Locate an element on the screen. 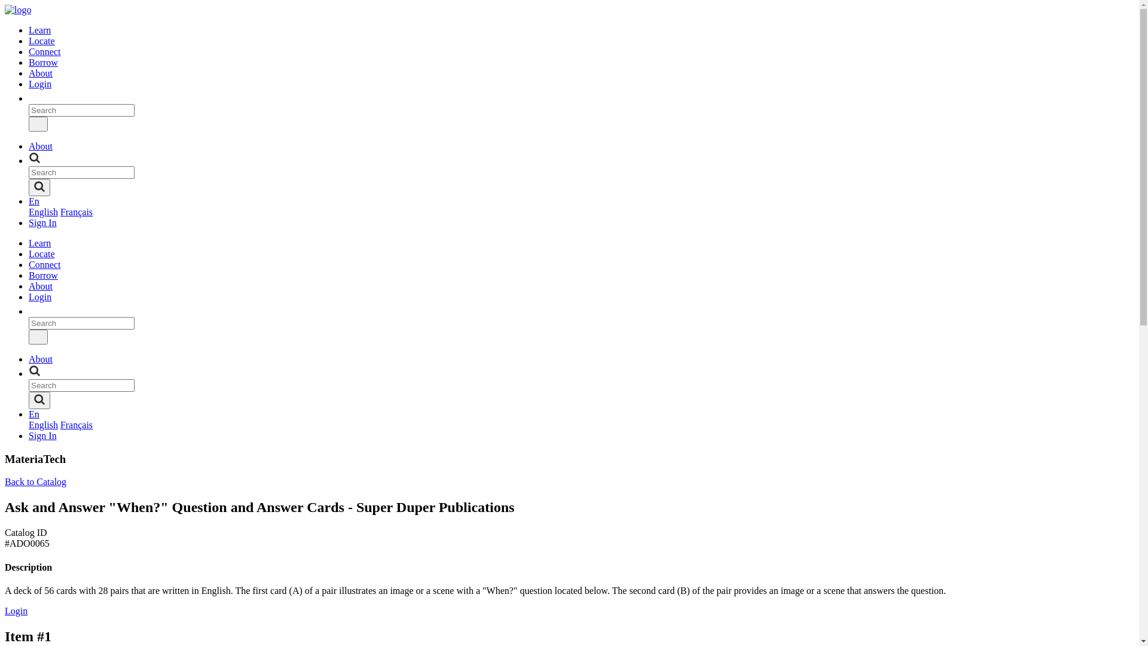  About is located at coordinates (41, 359).